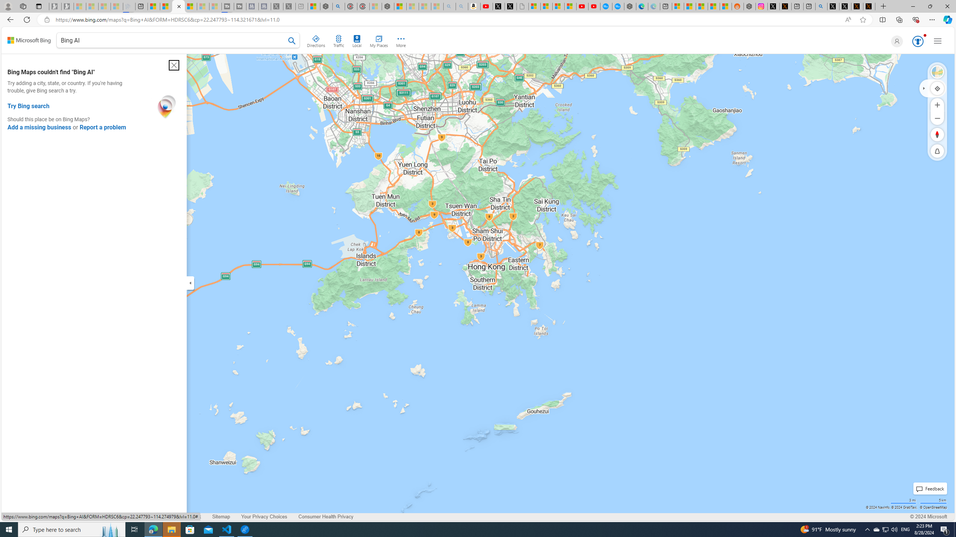  Describe the element at coordinates (833, 6) in the screenshot. I see `Profile / X` at that location.